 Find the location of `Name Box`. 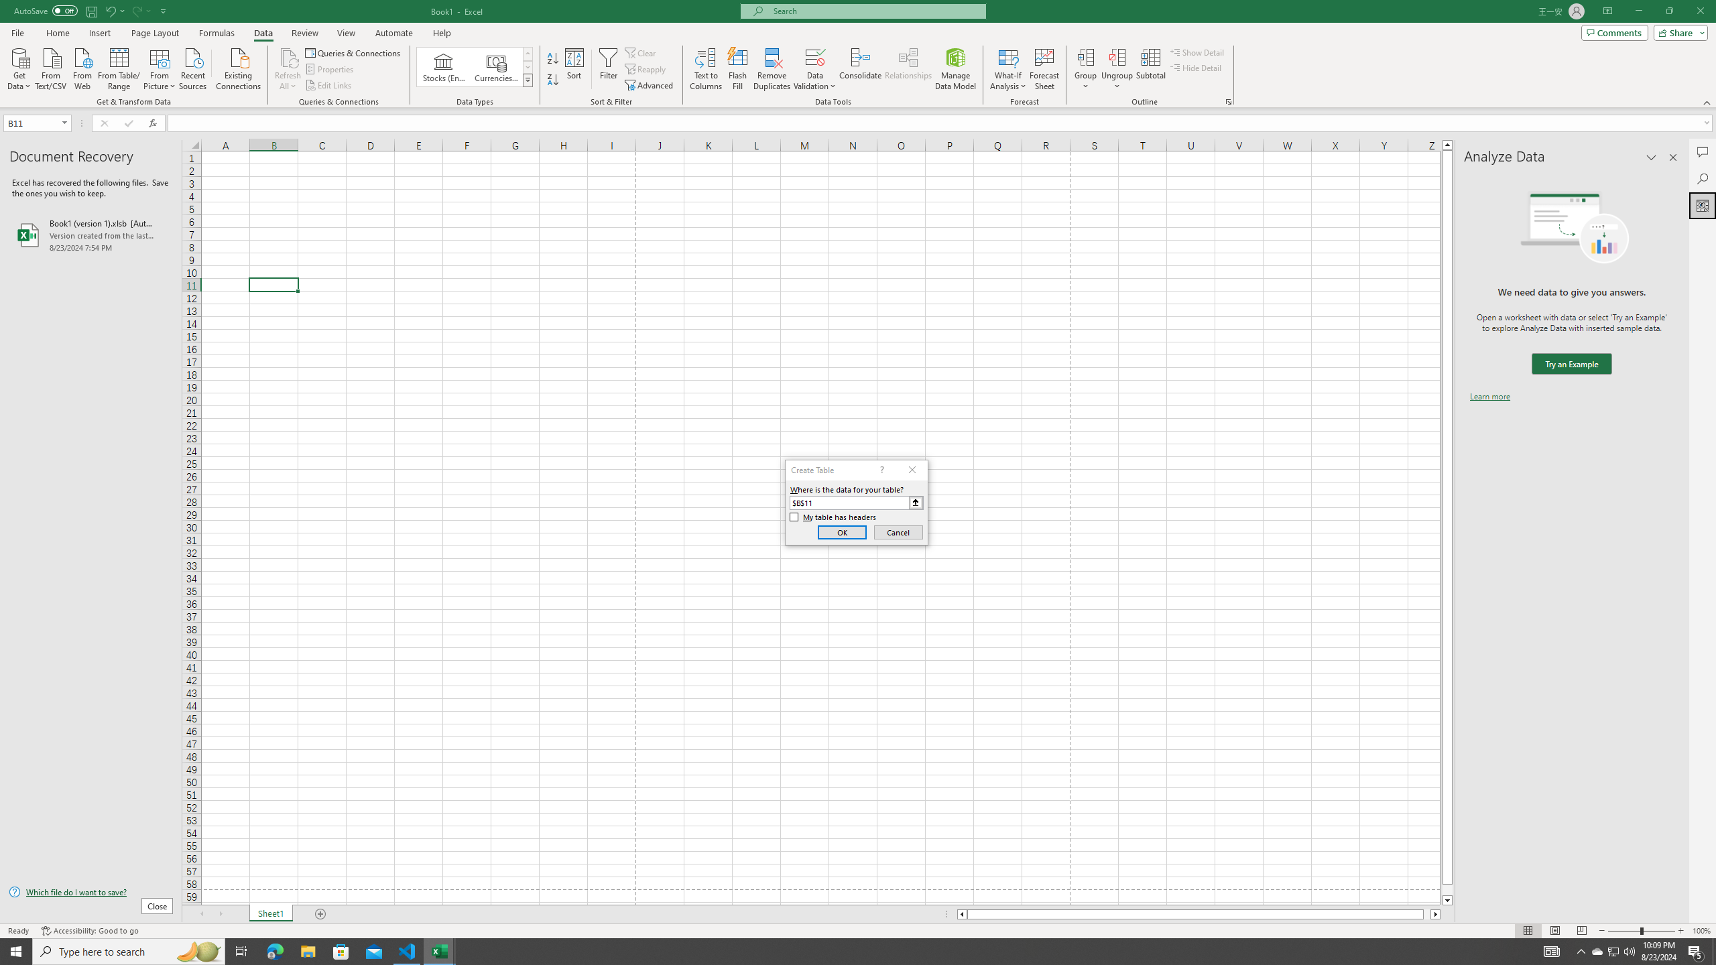

Name Box is located at coordinates (32, 123).